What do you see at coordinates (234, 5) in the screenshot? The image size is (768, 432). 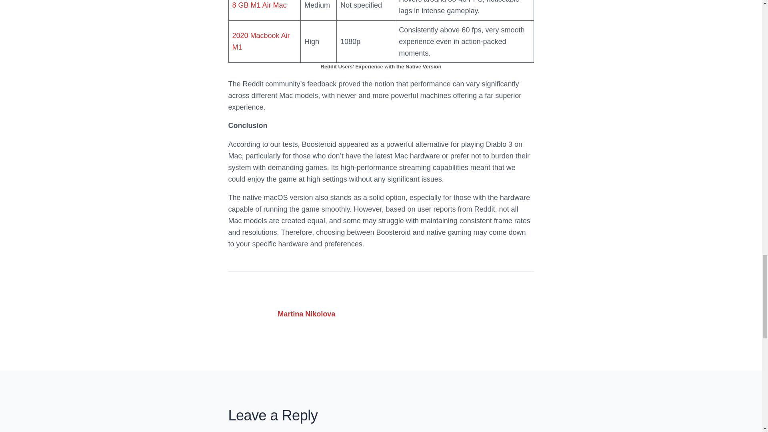 I see `8` at bounding box center [234, 5].